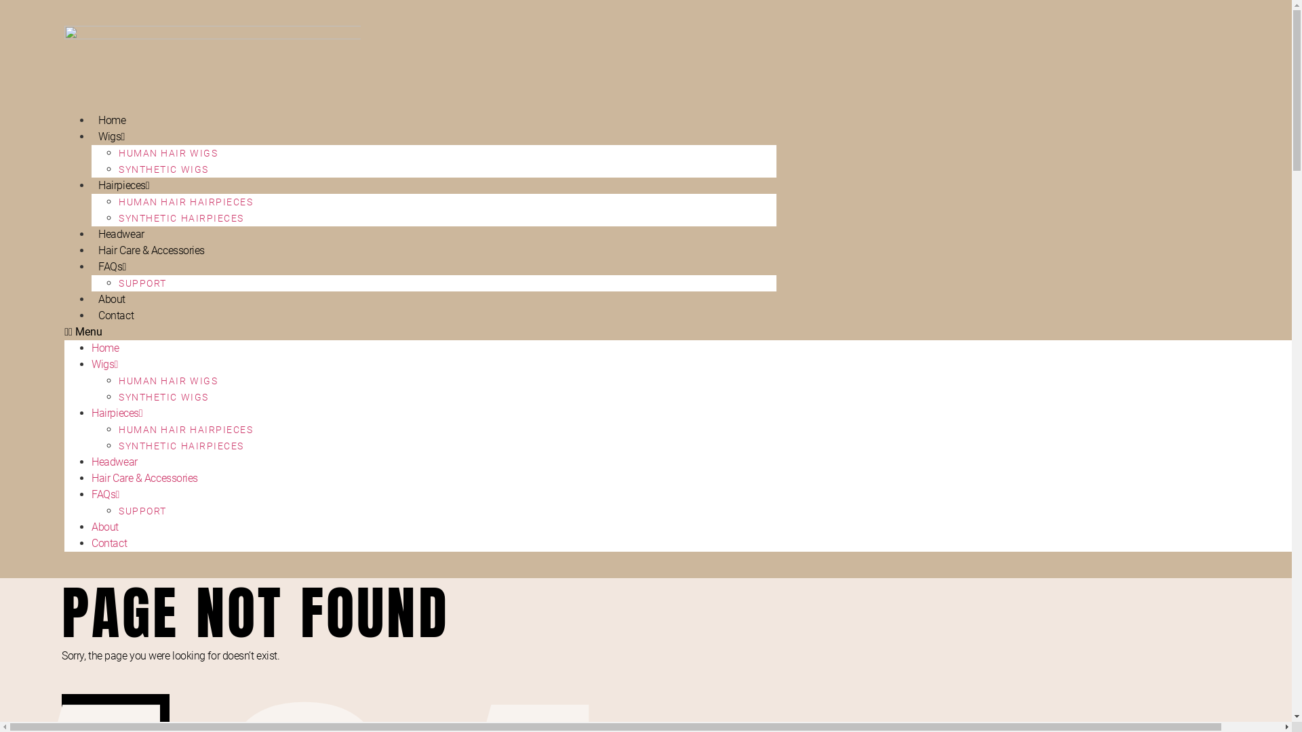 The width and height of the screenshot is (1302, 732). I want to click on Hairpieces, so click(117, 413).